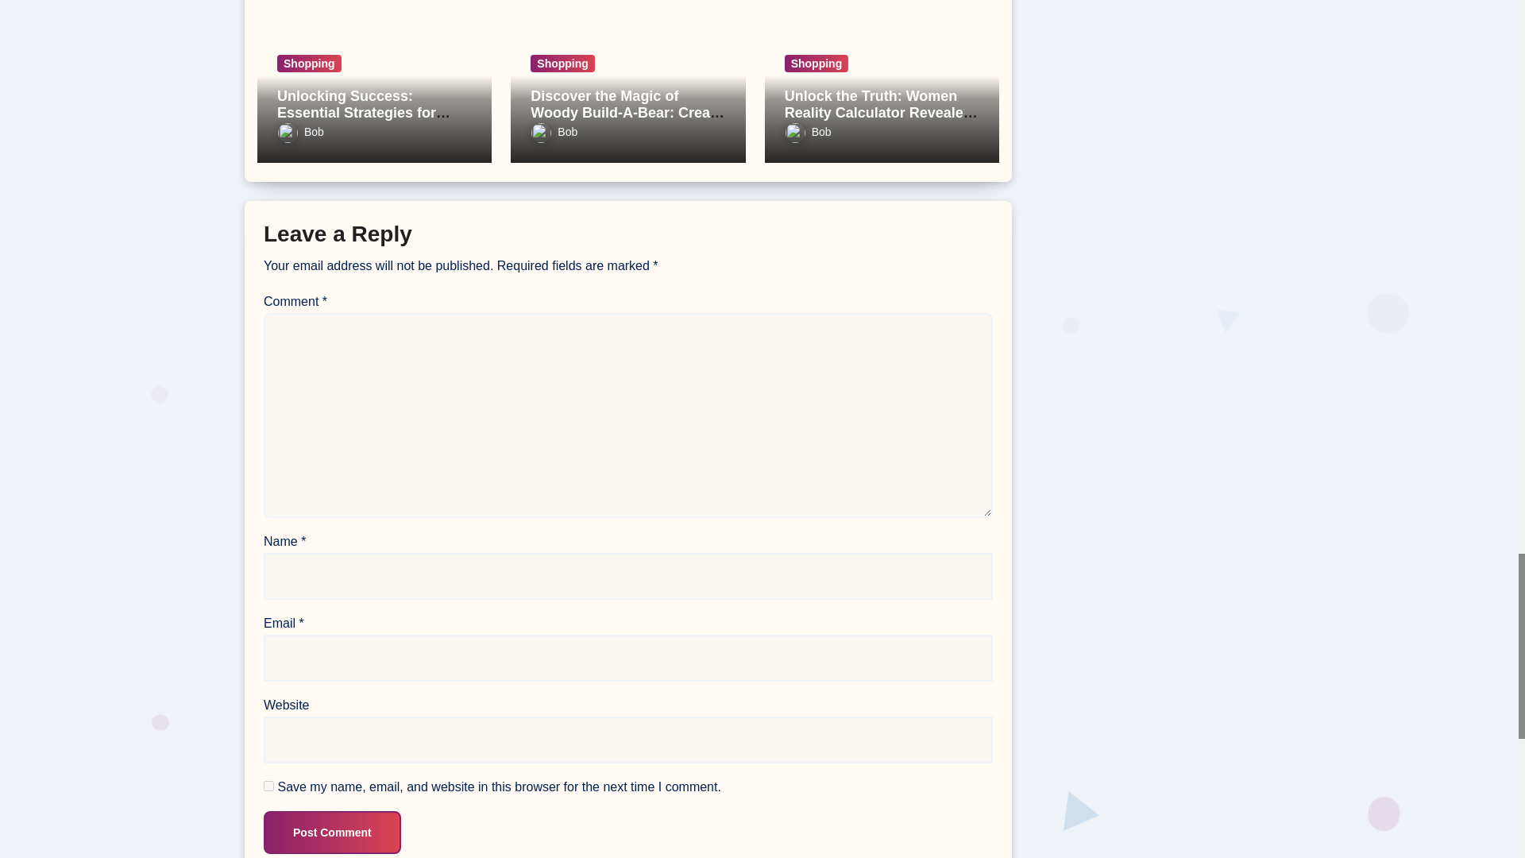 The width and height of the screenshot is (1525, 858). I want to click on yes, so click(268, 785).